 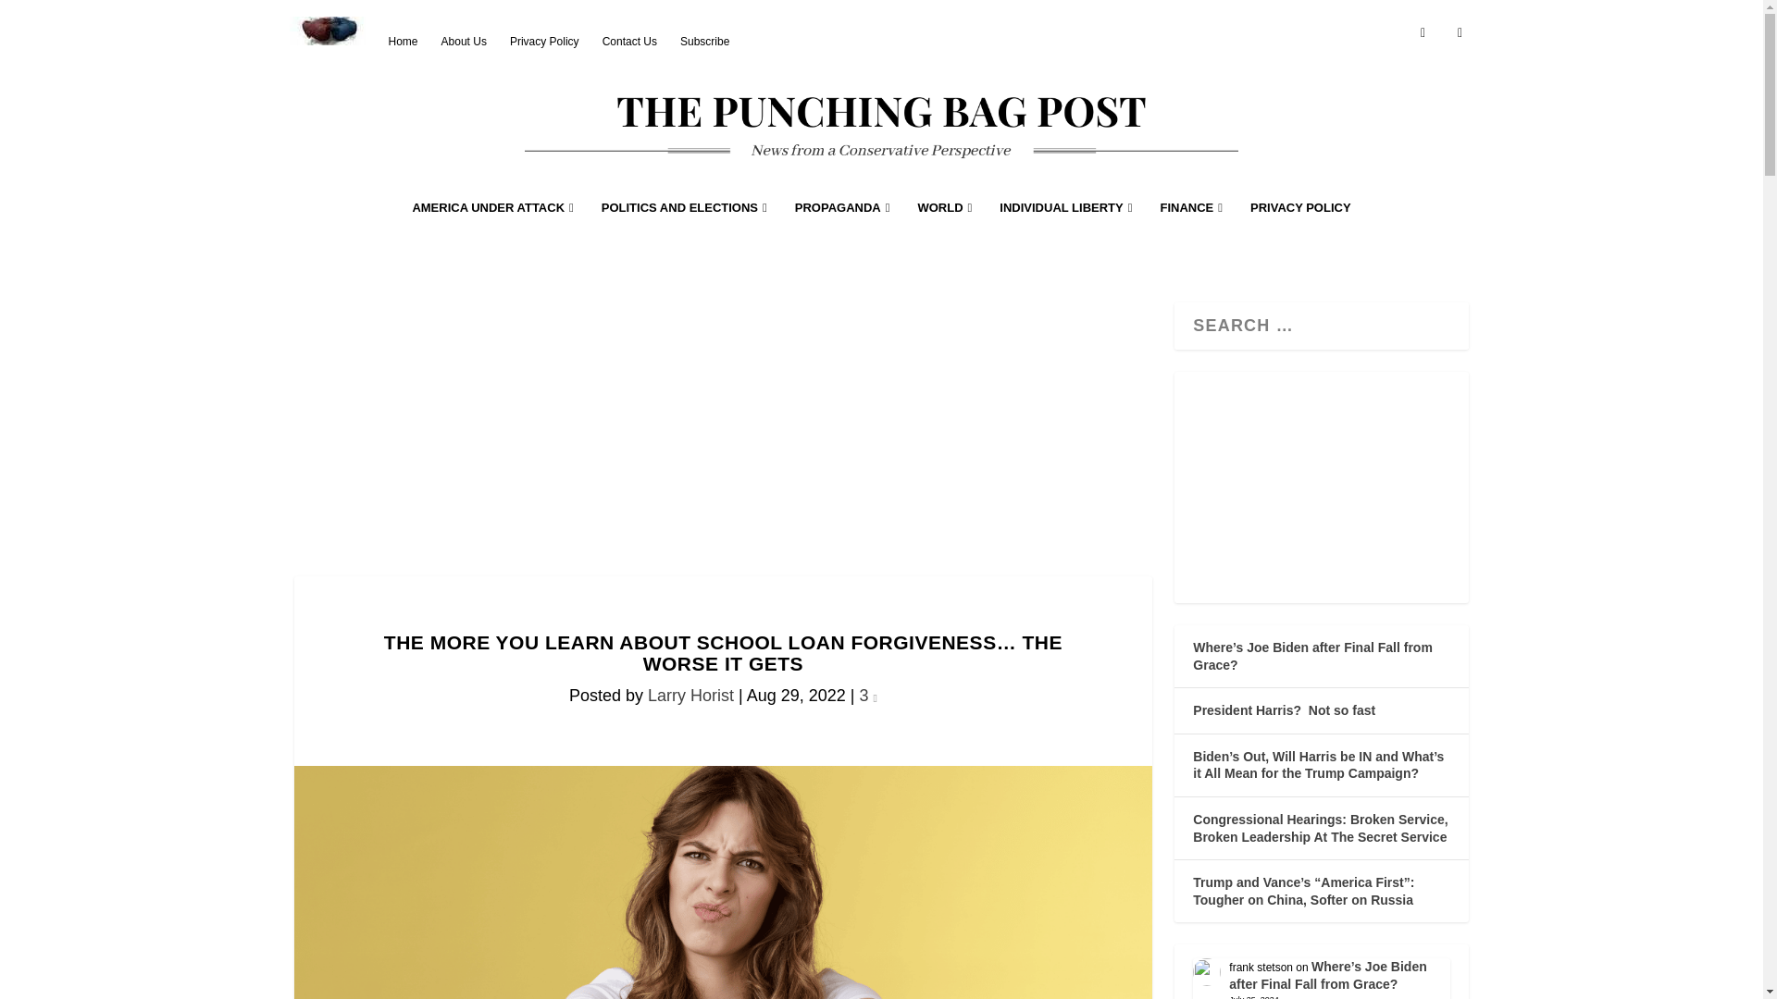 I want to click on Home, so click(x=404, y=41).